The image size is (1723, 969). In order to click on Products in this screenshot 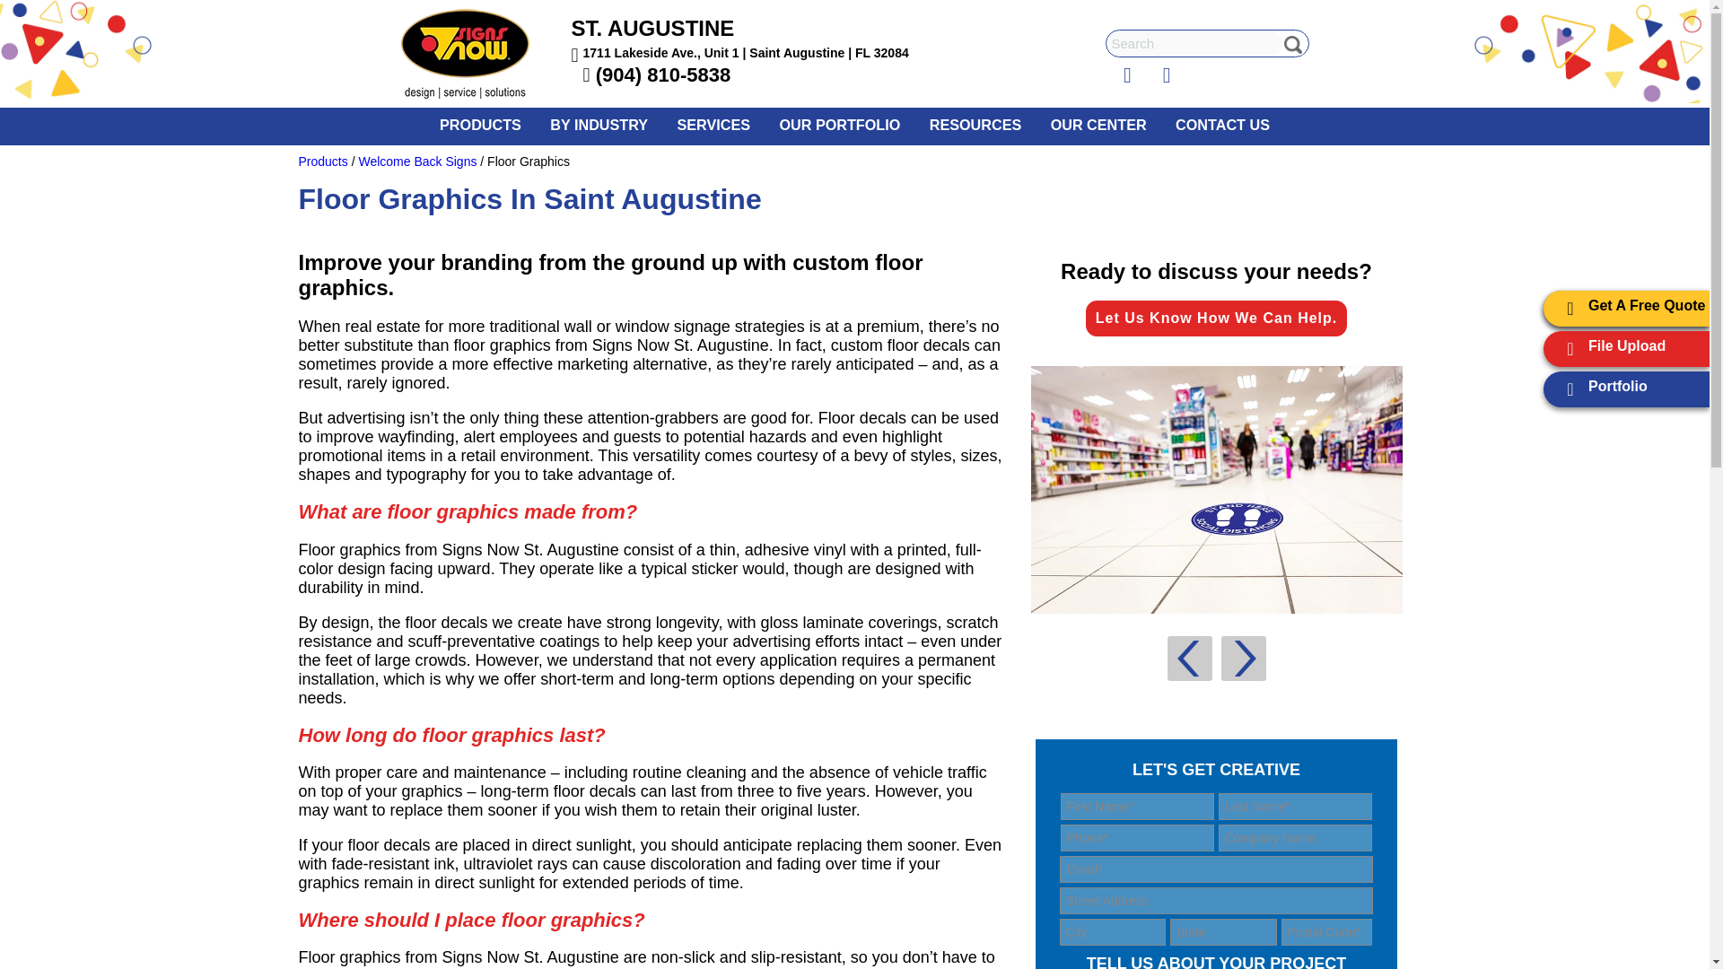, I will do `click(323, 161)`.